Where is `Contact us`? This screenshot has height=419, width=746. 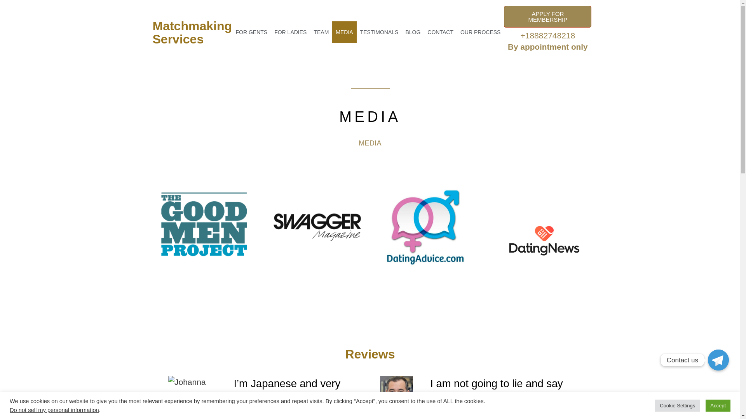
Contact us is located at coordinates (718, 360).